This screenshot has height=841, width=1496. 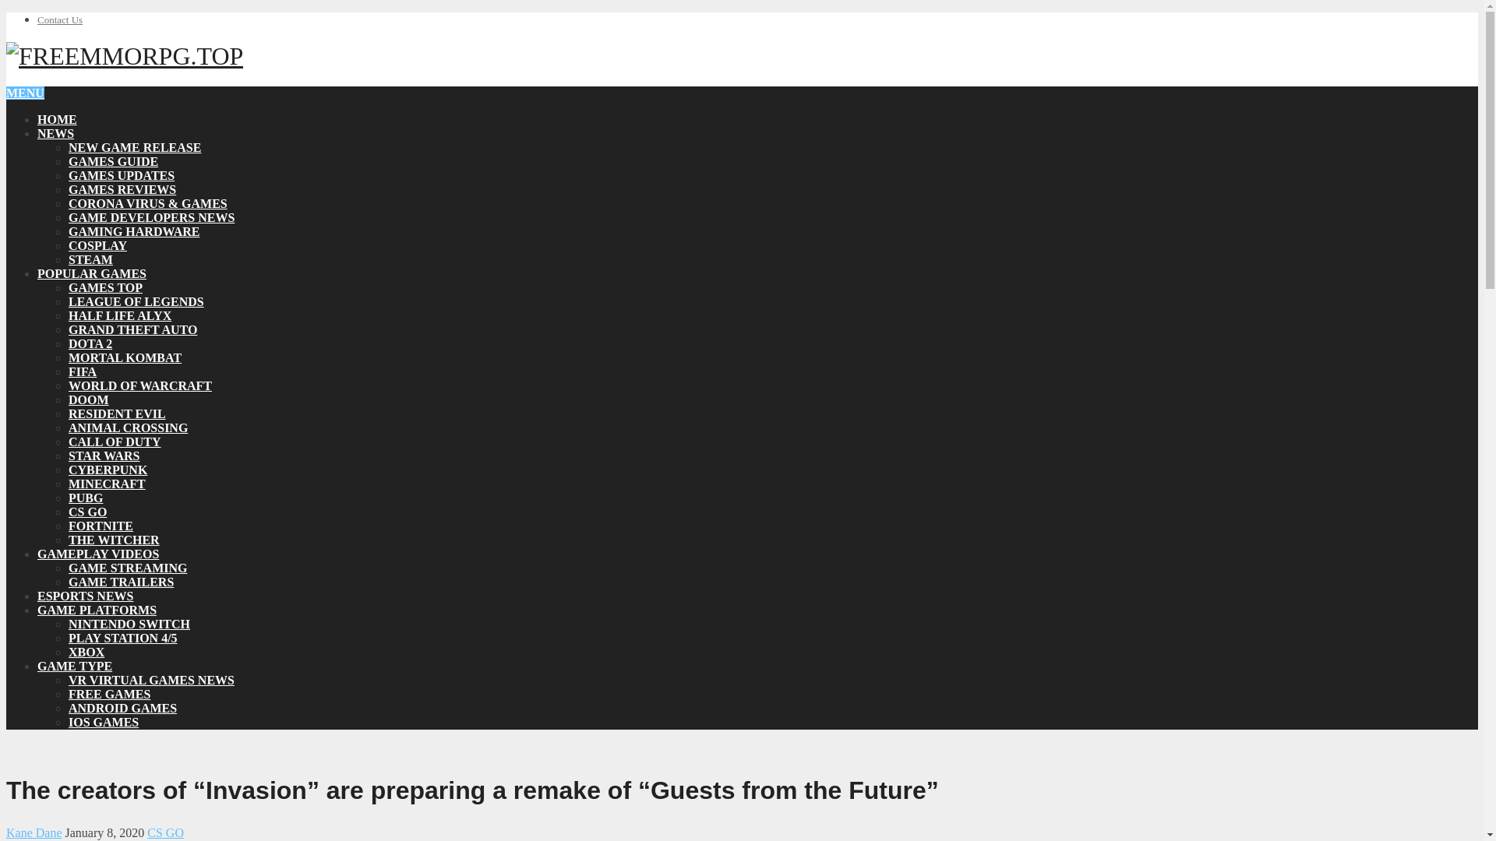 What do you see at coordinates (87, 512) in the screenshot?
I see `CS GO` at bounding box center [87, 512].